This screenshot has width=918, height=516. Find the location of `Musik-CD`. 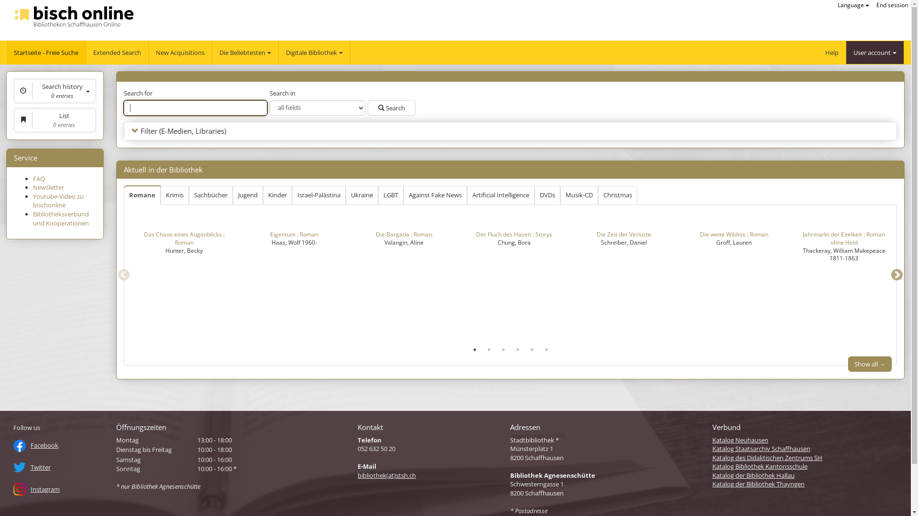

Musik-CD is located at coordinates (579, 195).